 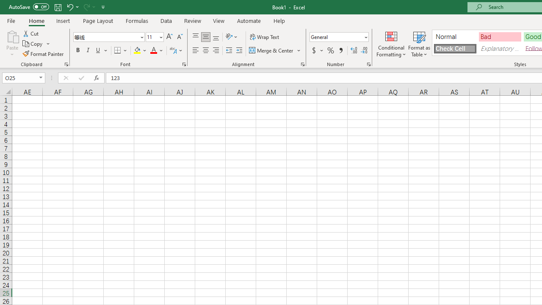 I want to click on Accounting Number Format, so click(x=317, y=51).